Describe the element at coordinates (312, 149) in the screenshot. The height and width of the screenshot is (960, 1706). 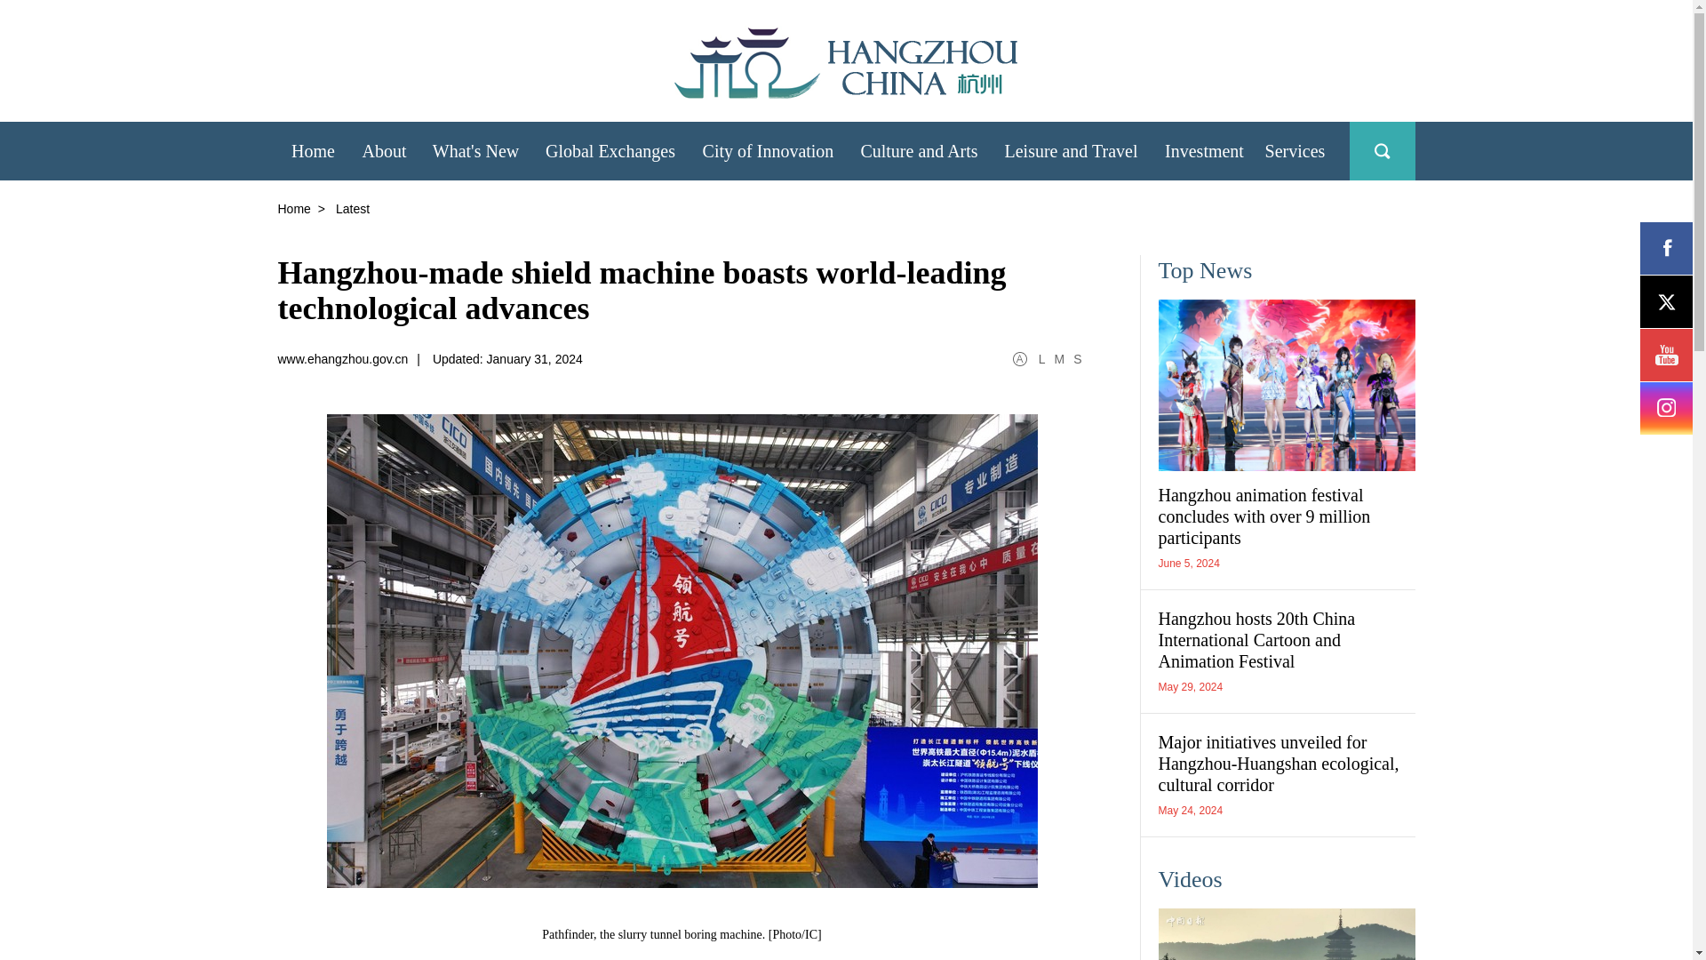
I see `Home` at that location.